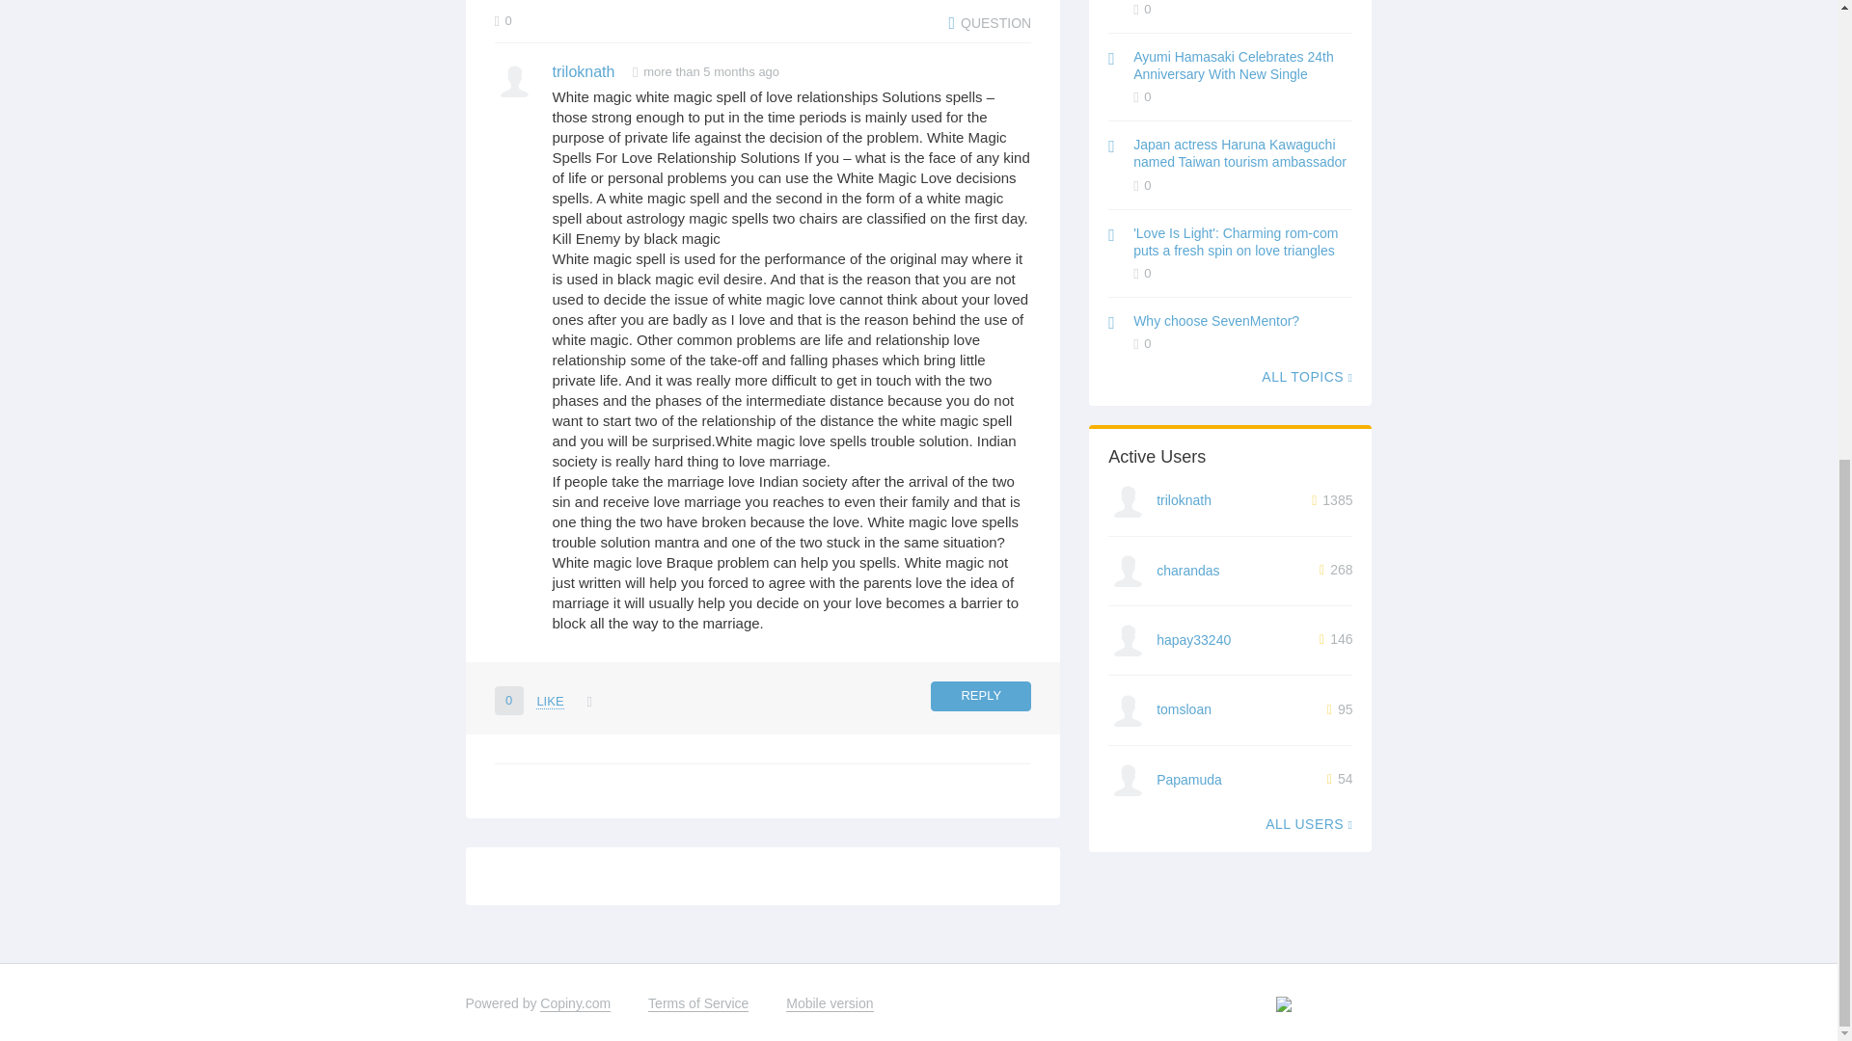 Image resolution: width=1852 pixels, height=1041 pixels. What do you see at coordinates (1188, 779) in the screenshot?
I see `Papamuda` at bounding box center [1188, 779].